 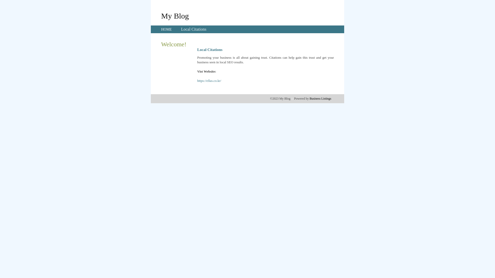 I want to click on Business Listings, so click(x=320, y=99).